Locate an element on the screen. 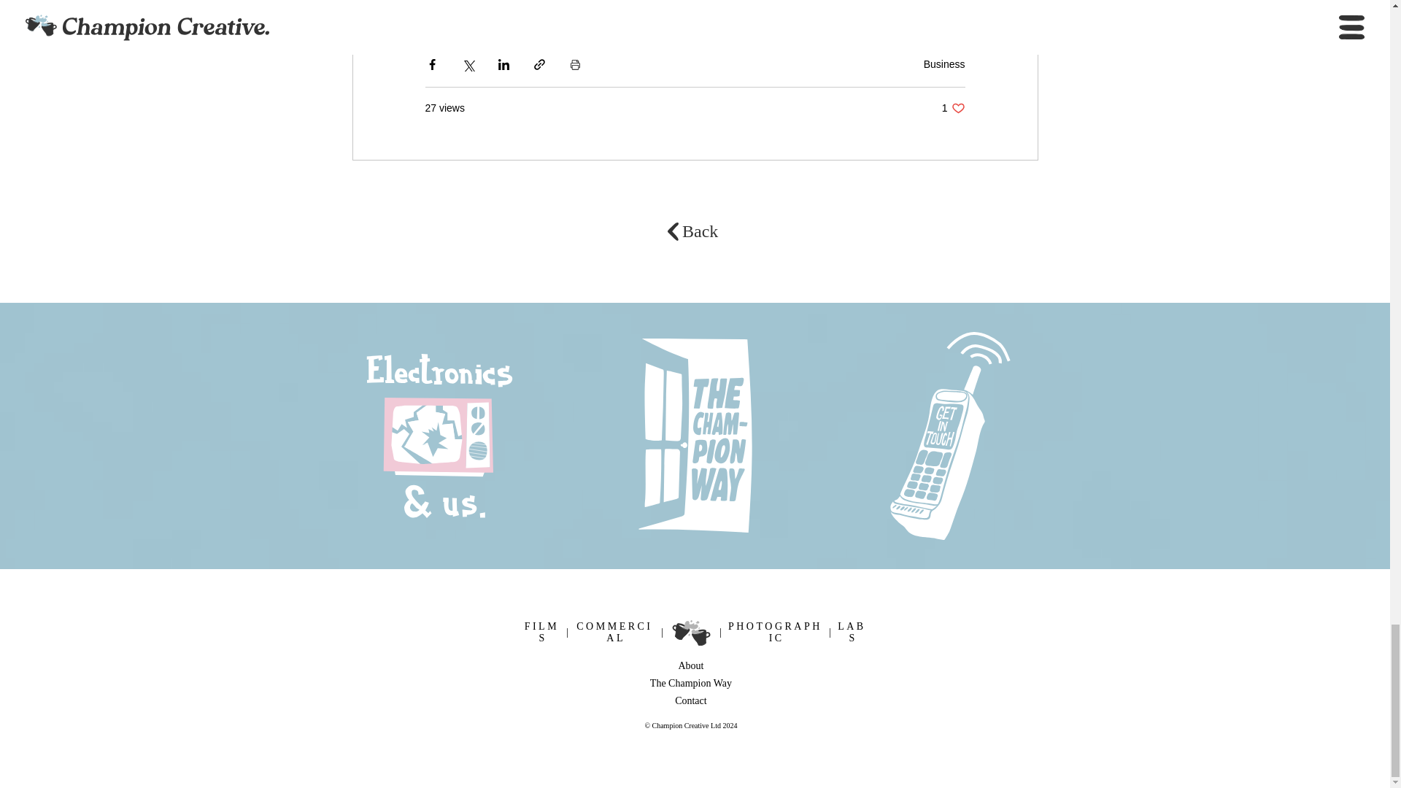 The width and height of the screenshot is (1401, 788). LABS is located at coordinates (541, 633).